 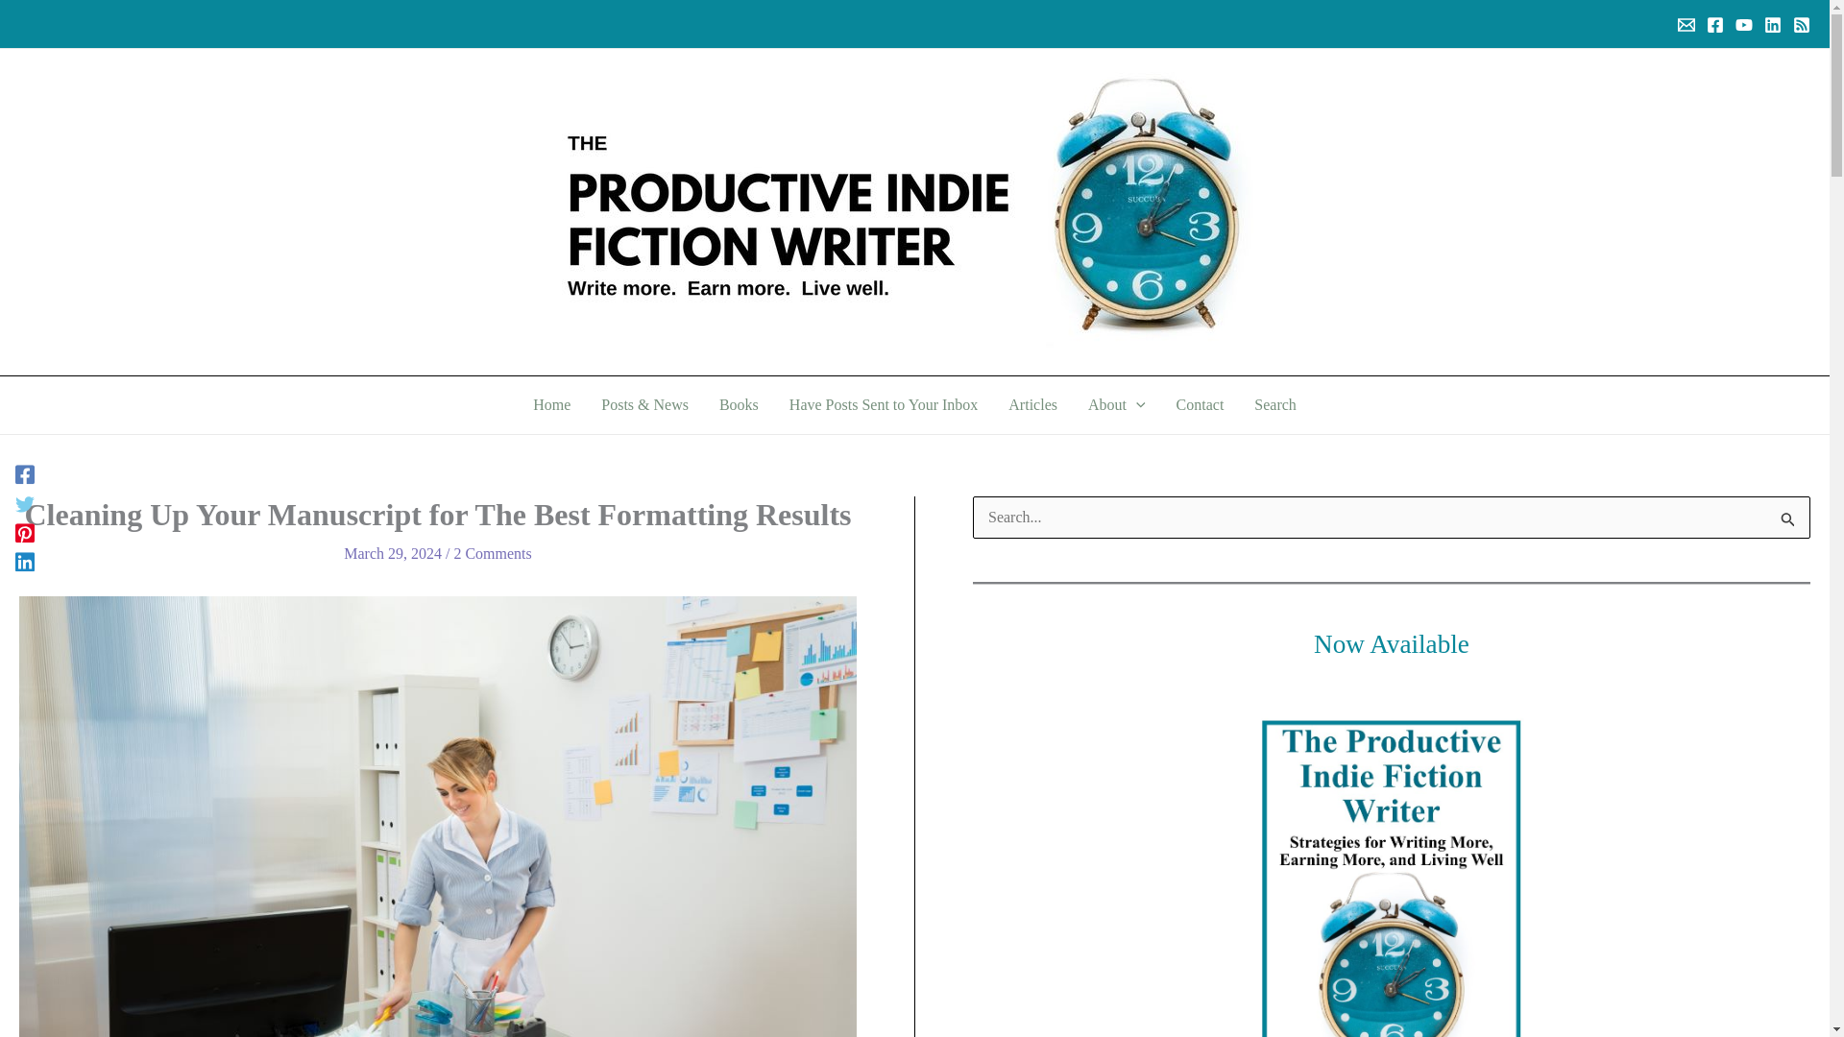 I want to click on Articles, so click(x=1033, y=405).